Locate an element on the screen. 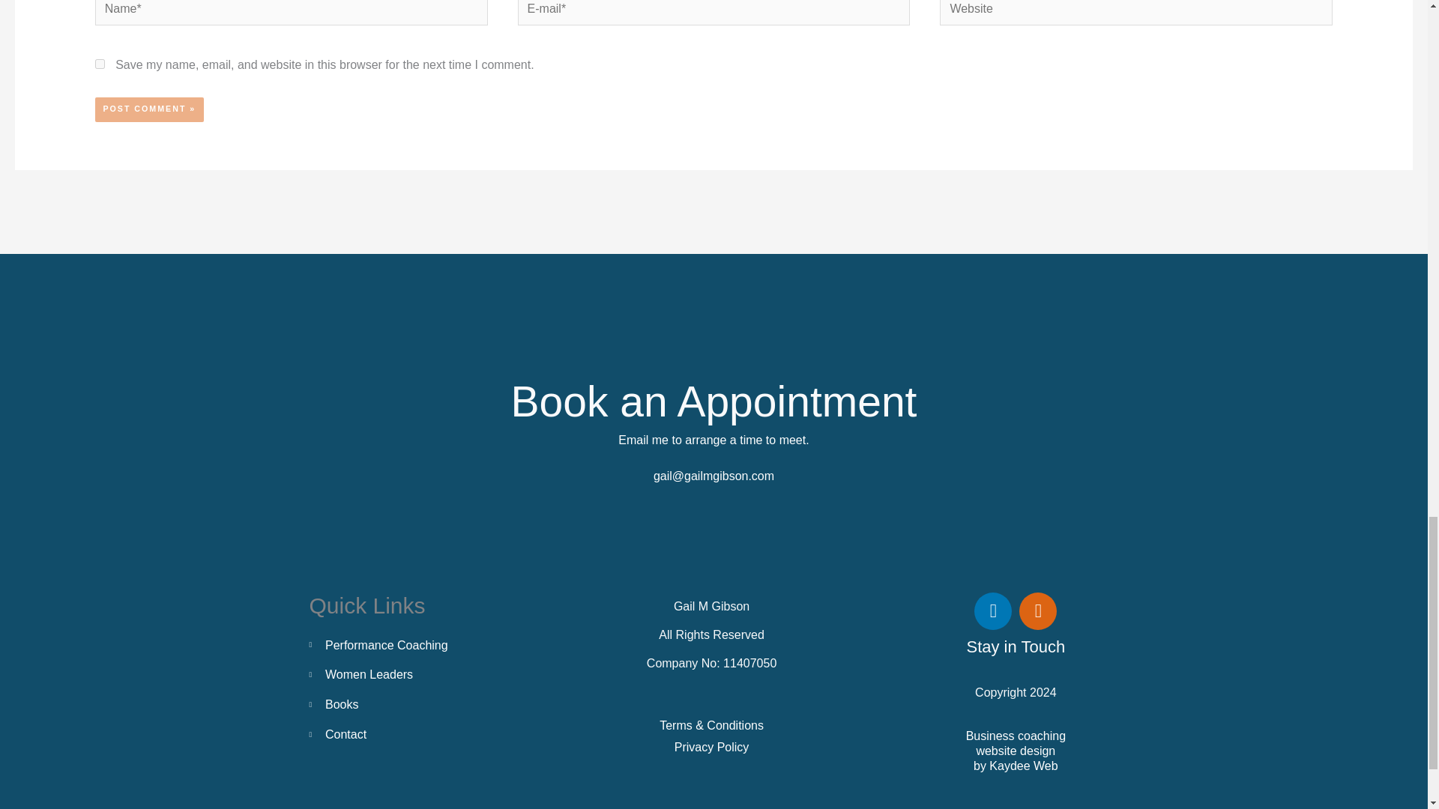 Image resolution: width=1439 pixels, height=809 pixels. yes is located at coordinates (100, 63).